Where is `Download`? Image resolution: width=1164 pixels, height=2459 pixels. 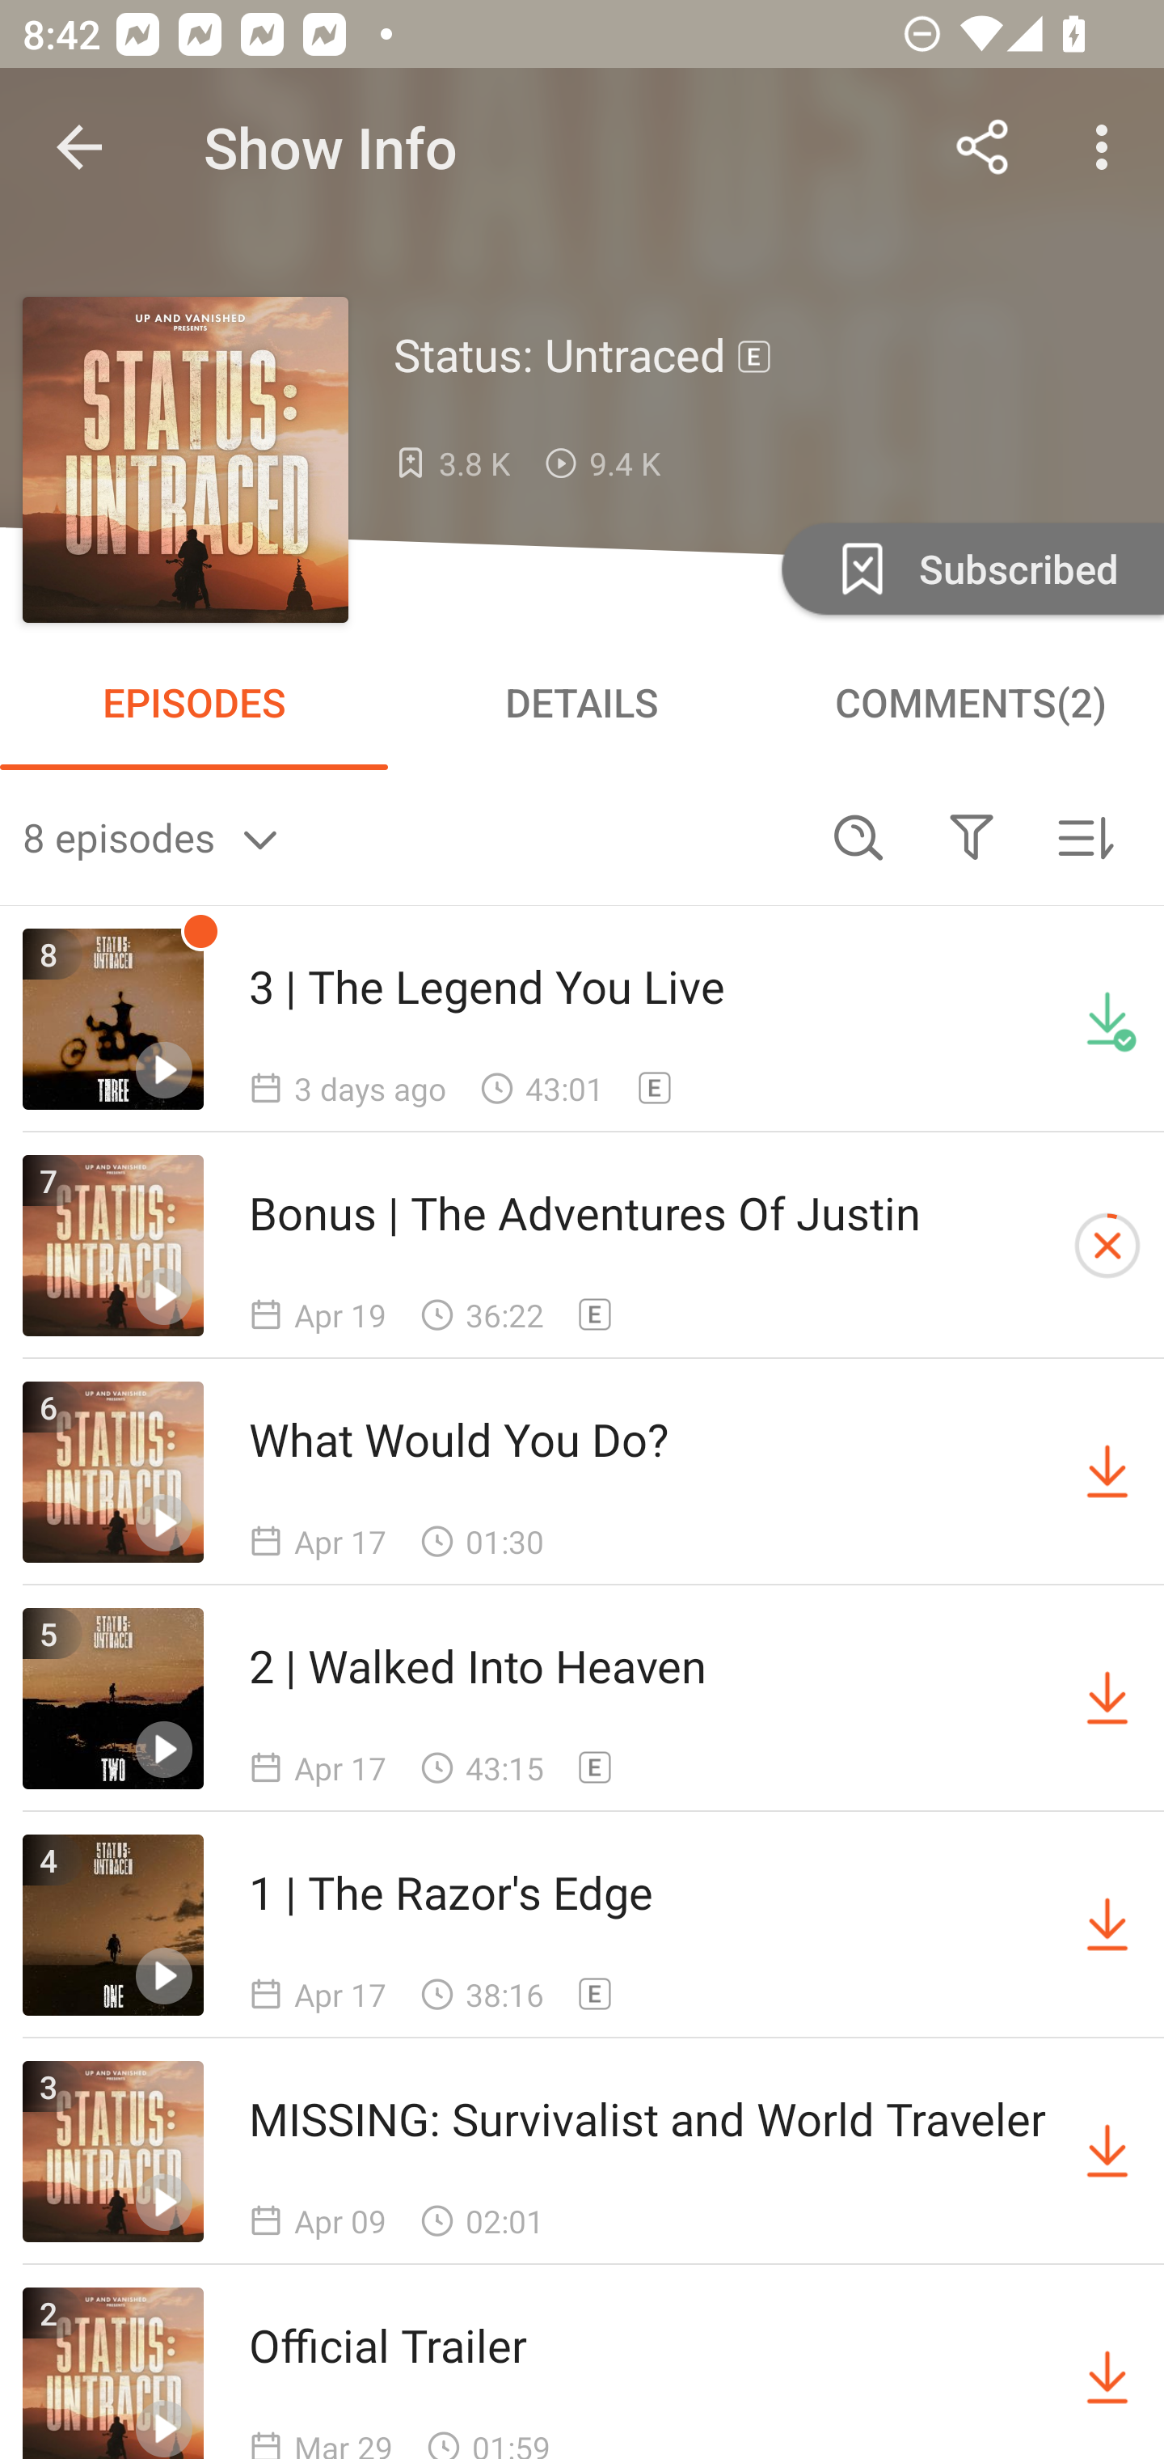
Download is located at coordinates (1107, 2373).